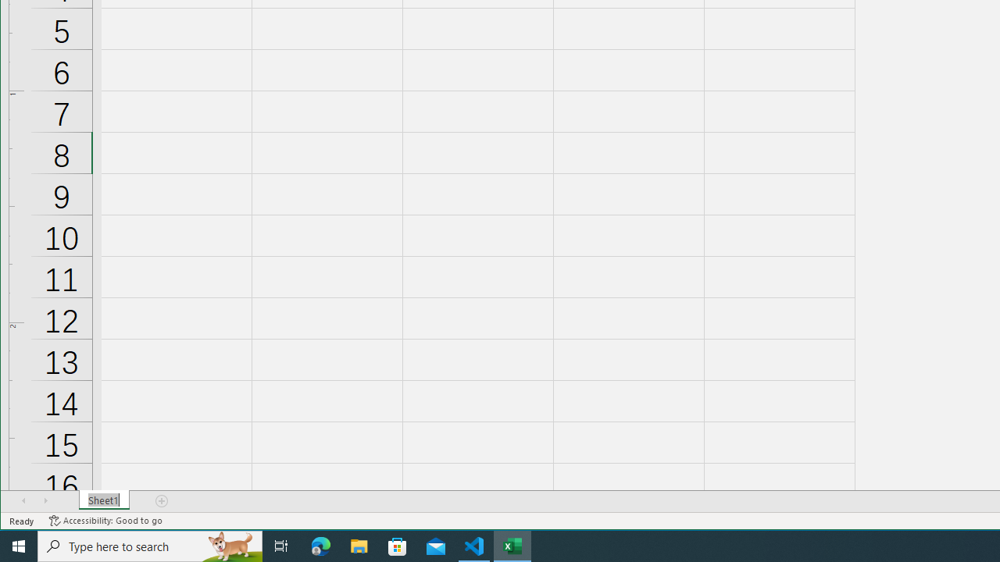 The width and height of the screenshot is (1000, 562). Describe the element at coordinates (150, 546) in the screenshot. I see `Type here to search` at that location.